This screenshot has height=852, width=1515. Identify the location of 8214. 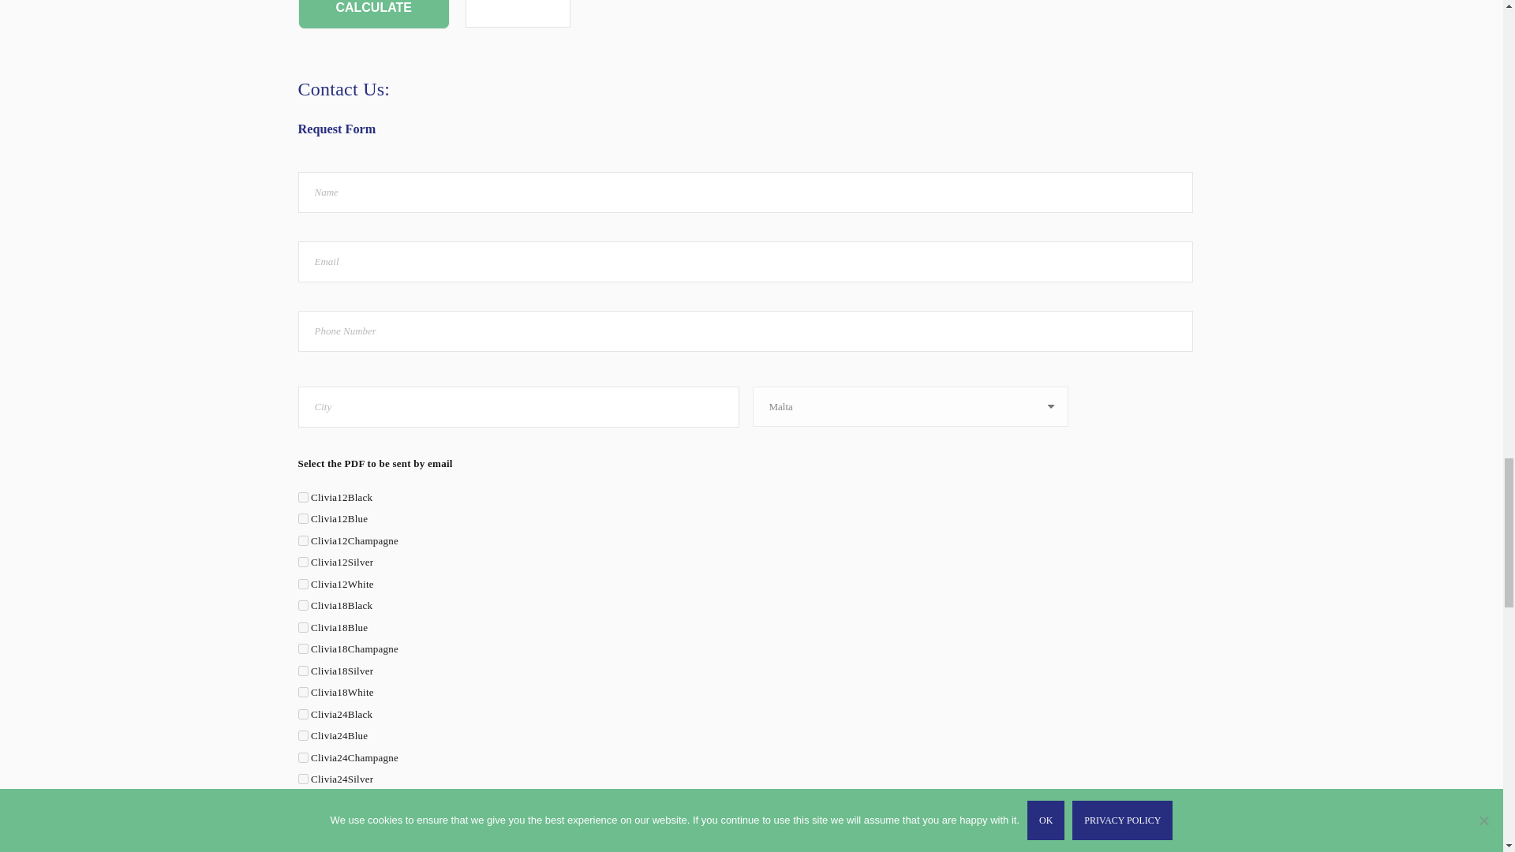
(303, 692).